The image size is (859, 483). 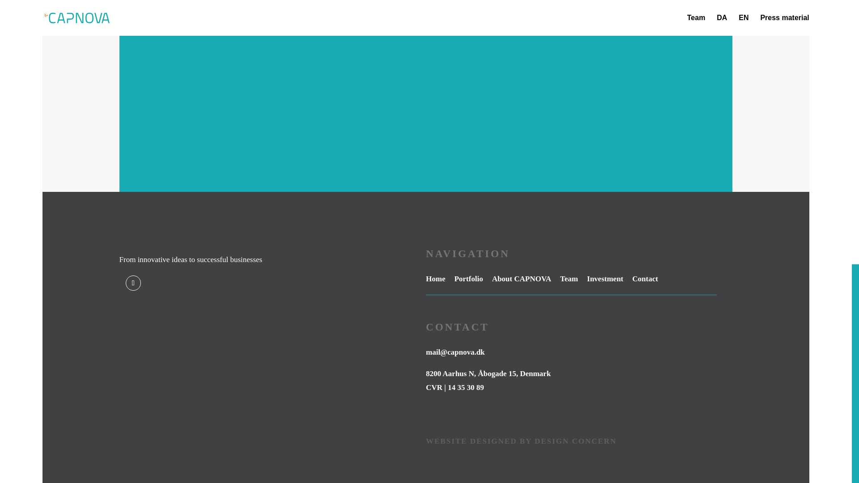 What do you see at coordinates (522, 279) in the screenshot?
I see `About CAPNOVA` at bounding box center [522, 279].